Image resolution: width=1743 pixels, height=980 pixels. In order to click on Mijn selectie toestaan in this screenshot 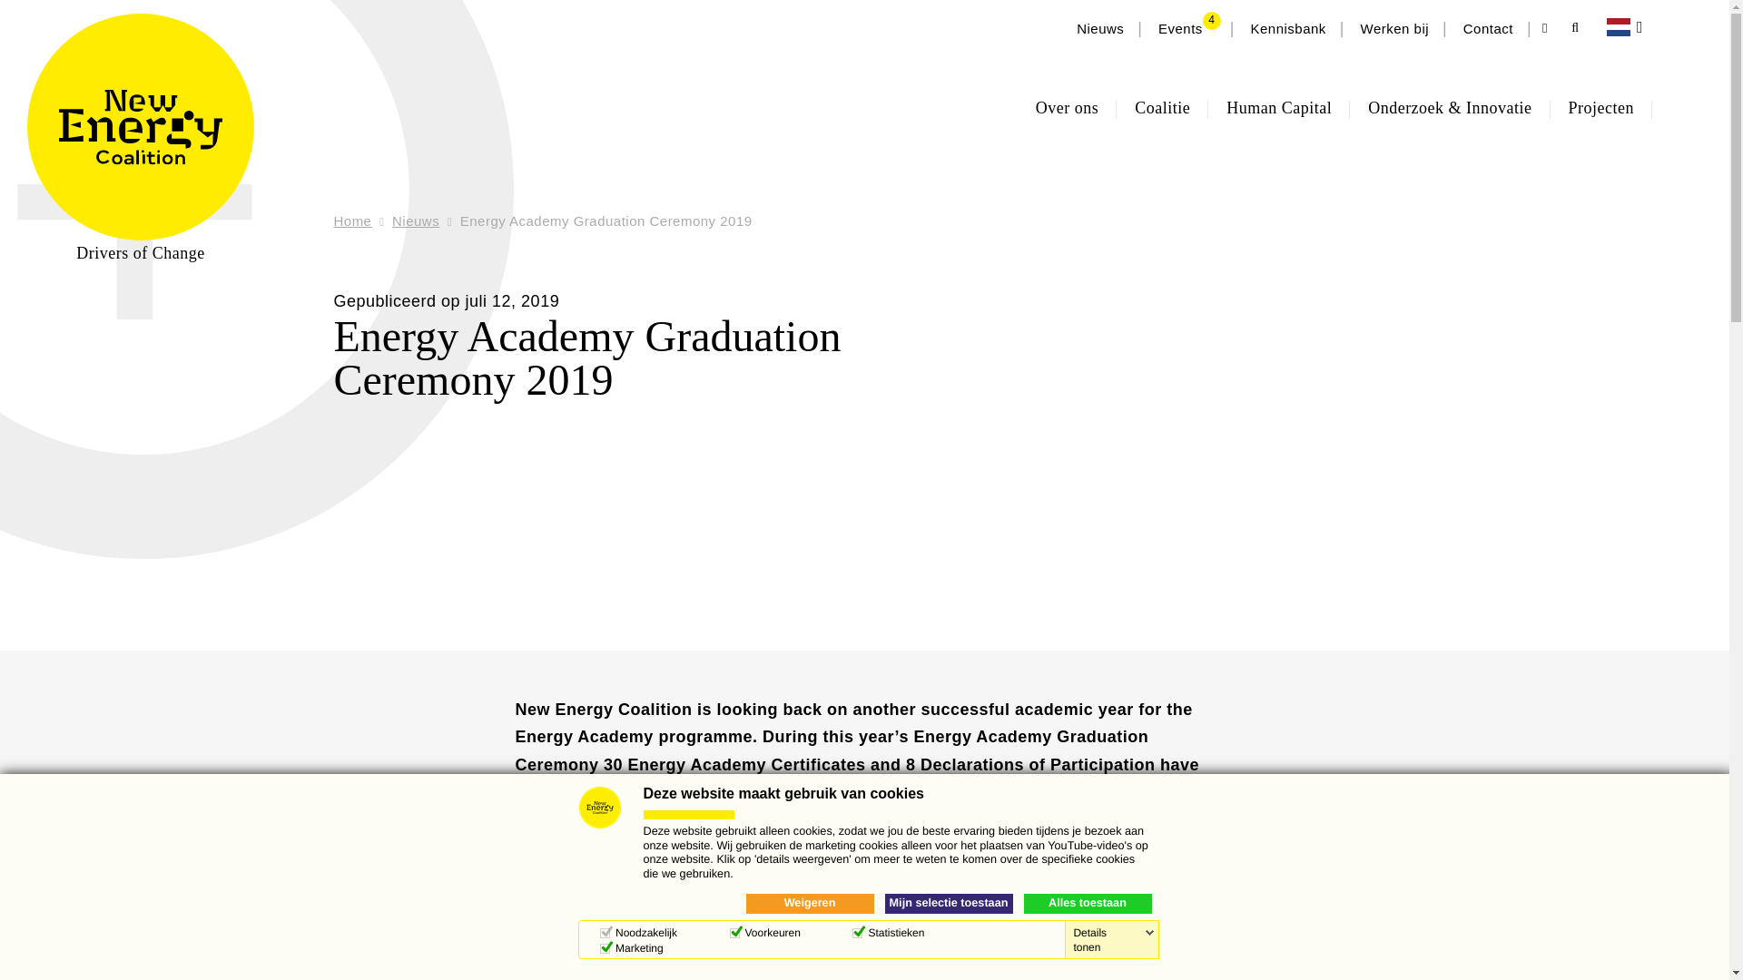, I will do `click(948, 903)`.